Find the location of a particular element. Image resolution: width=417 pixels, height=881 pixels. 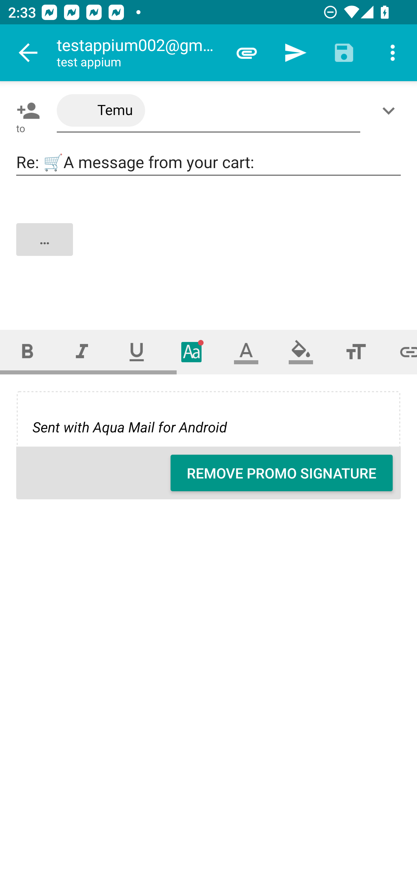

Attach is located at coordinates (247, 53).